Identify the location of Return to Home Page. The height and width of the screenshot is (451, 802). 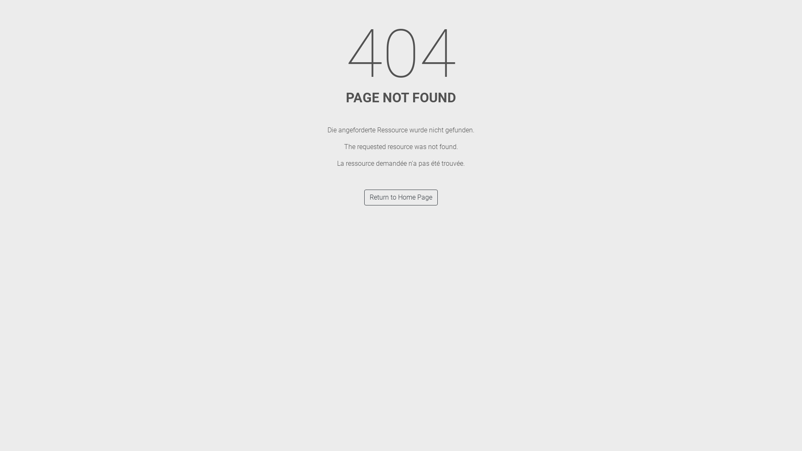
(401, 198).